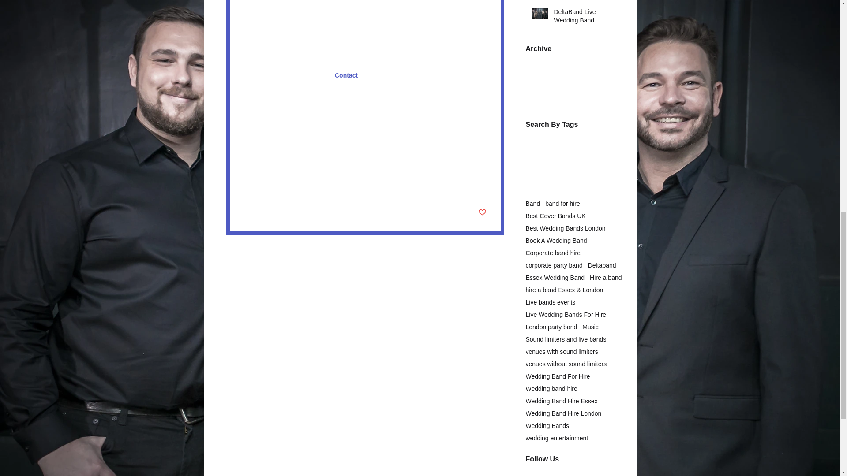 This screenshot has width=847, height=476. Describe the element at coordinates (280, 156) in the screenshot. I see `venues with sound limiters` at that location.